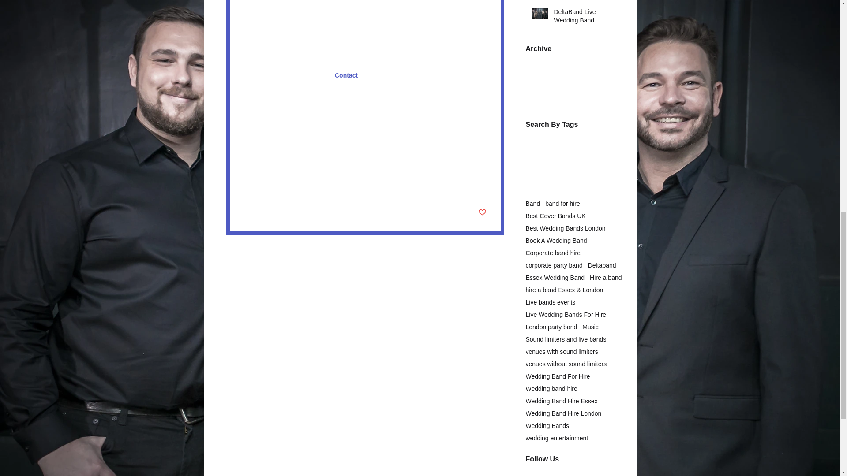 This screenshot has width=847, height=476. Describe the element at coordinates (280, 156) in the screenshot. I see `venues with sound limiters` at that location.